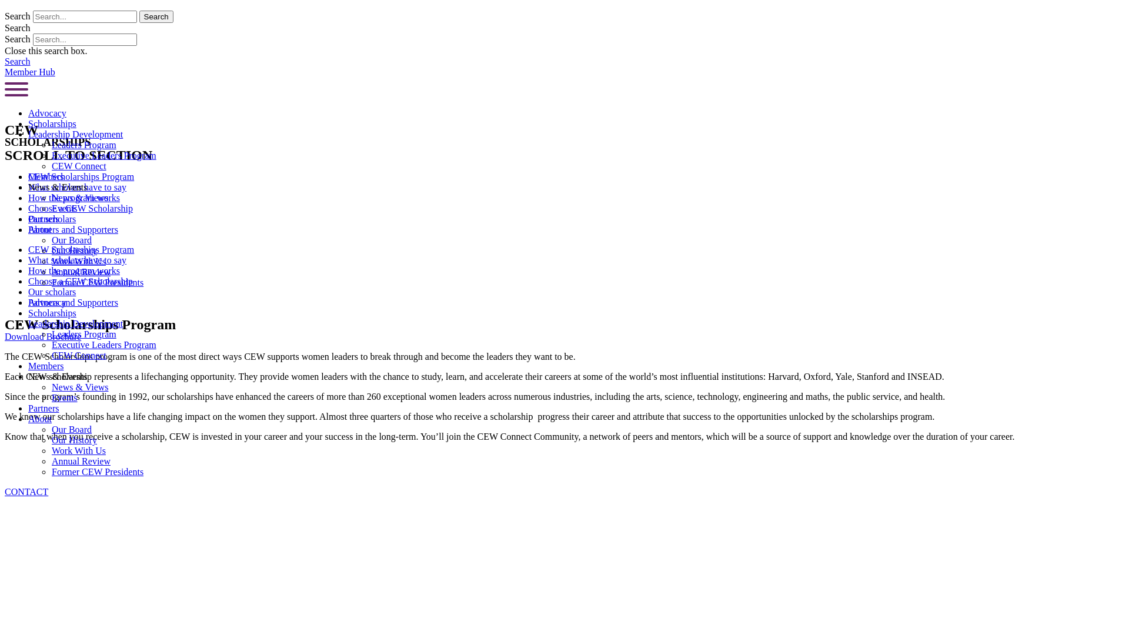 This screenshot has height=635, width=1129. I want to click on What scholars have to say, so click(78, 187).